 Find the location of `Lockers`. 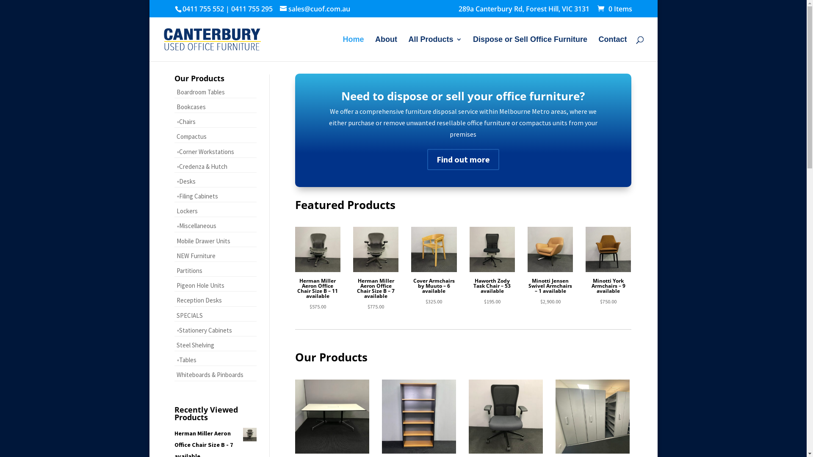

Lockers is located at coordinates (216, 211).